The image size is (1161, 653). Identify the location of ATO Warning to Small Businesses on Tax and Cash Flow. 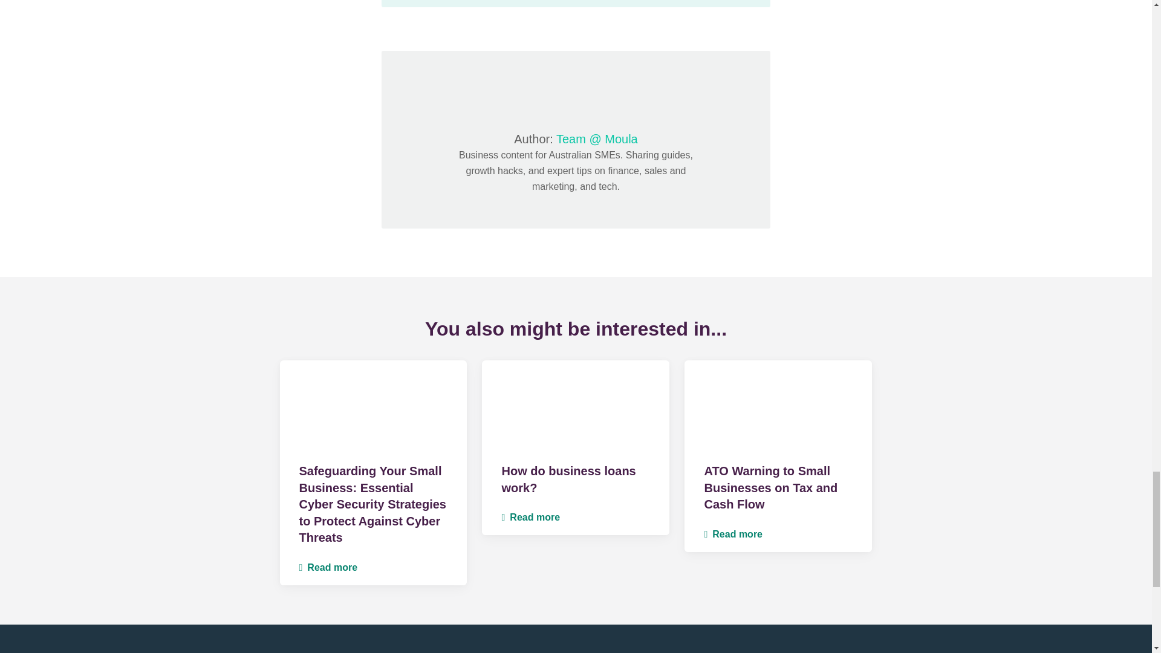
(778, 406).